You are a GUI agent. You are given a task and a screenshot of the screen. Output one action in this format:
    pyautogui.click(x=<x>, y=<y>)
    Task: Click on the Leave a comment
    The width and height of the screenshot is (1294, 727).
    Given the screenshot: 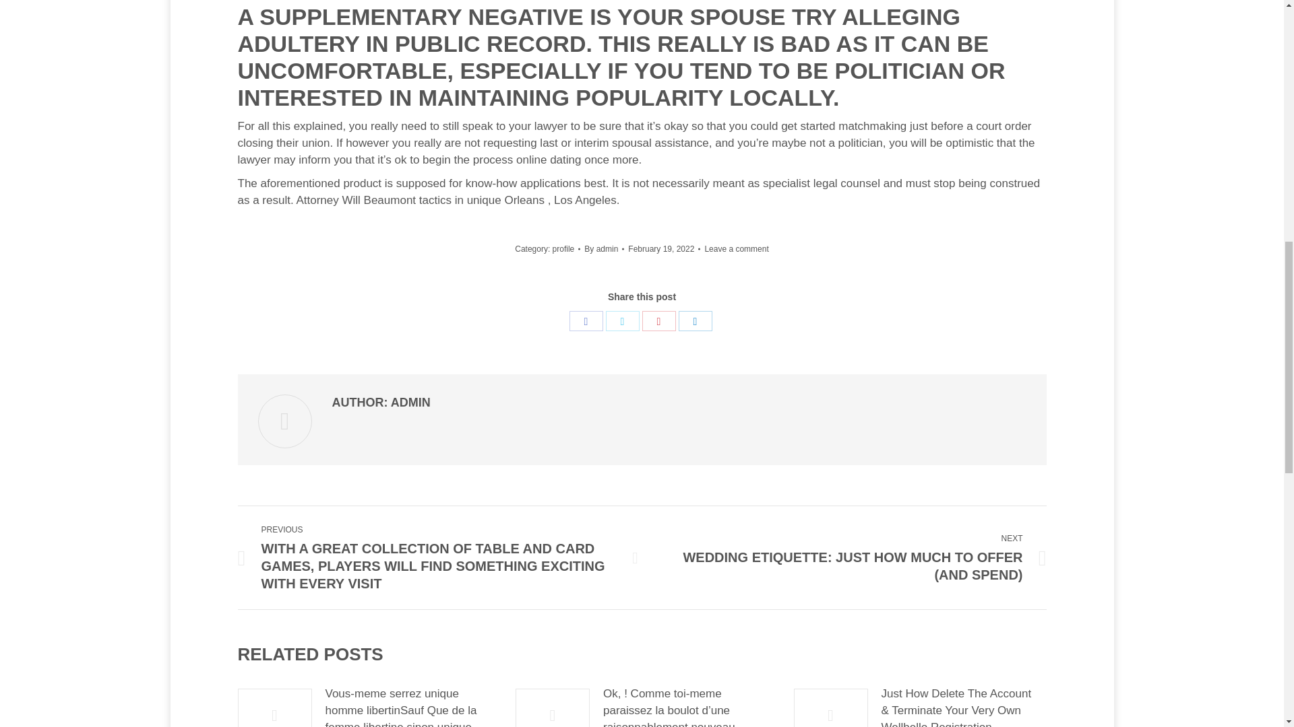 What is the action you would take?
    pyautogui.click(x=736, y=249)
    